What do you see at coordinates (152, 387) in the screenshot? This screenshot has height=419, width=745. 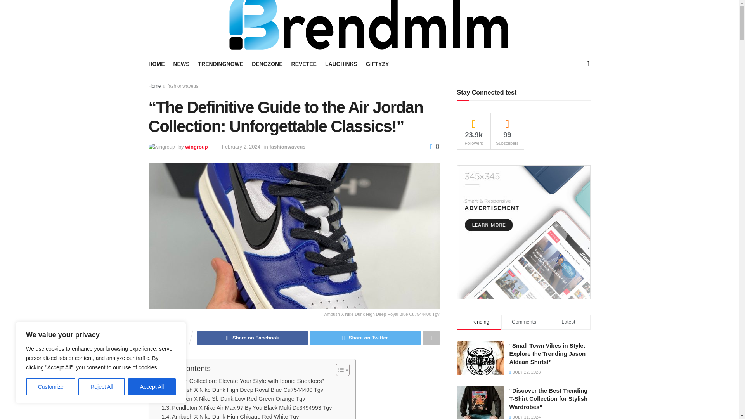 I see `Accept All` at bounding box center [152, 387].